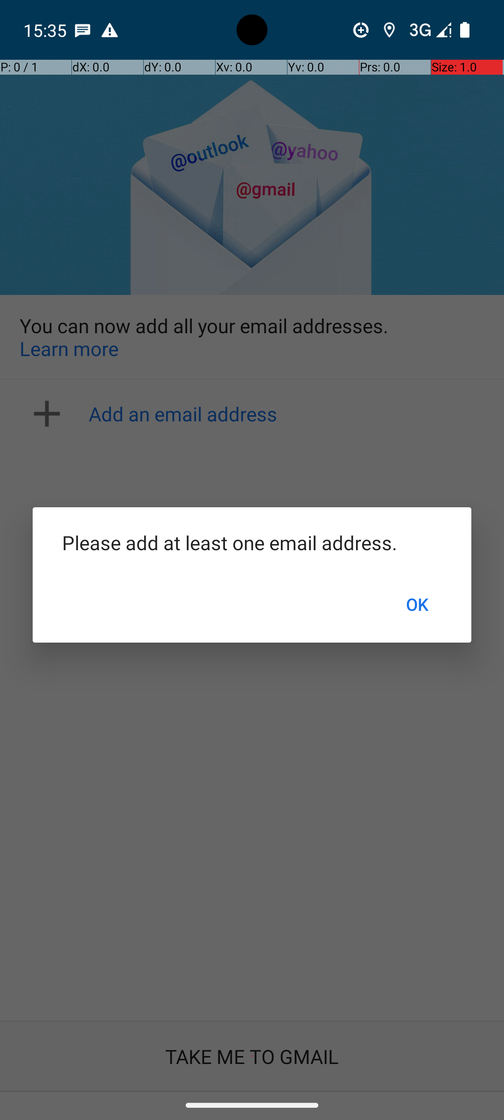  I want to click on OK, so click(417, 604).